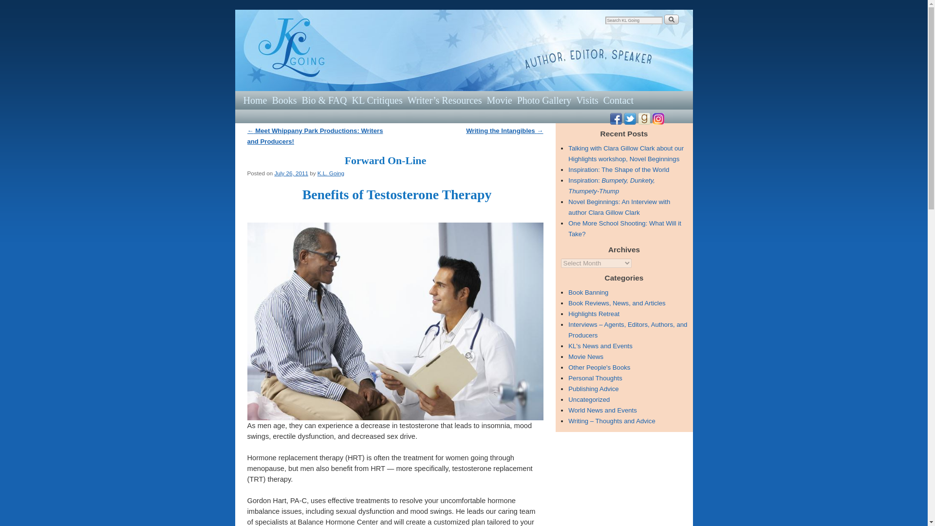 Image resolution: width=935 pixels, height=526 pixels. What do you see at coordinates (630, 118) in the screenshot?
I see `Twitter` at bounding box center [630, 118].